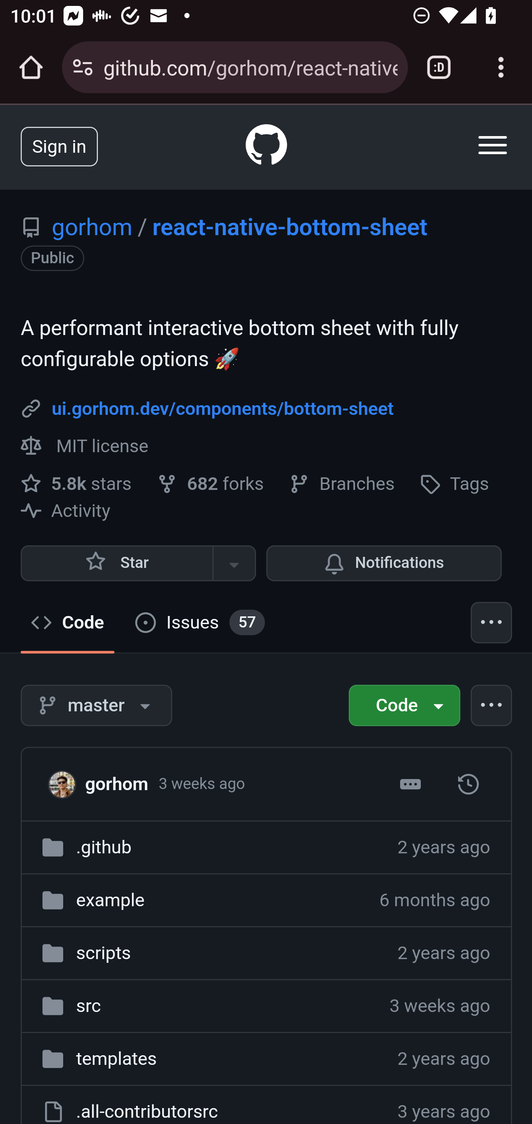  Describe the element at coordinates (103, 847) in the screenshot. I see `.github, (Directory) .github` at that location.